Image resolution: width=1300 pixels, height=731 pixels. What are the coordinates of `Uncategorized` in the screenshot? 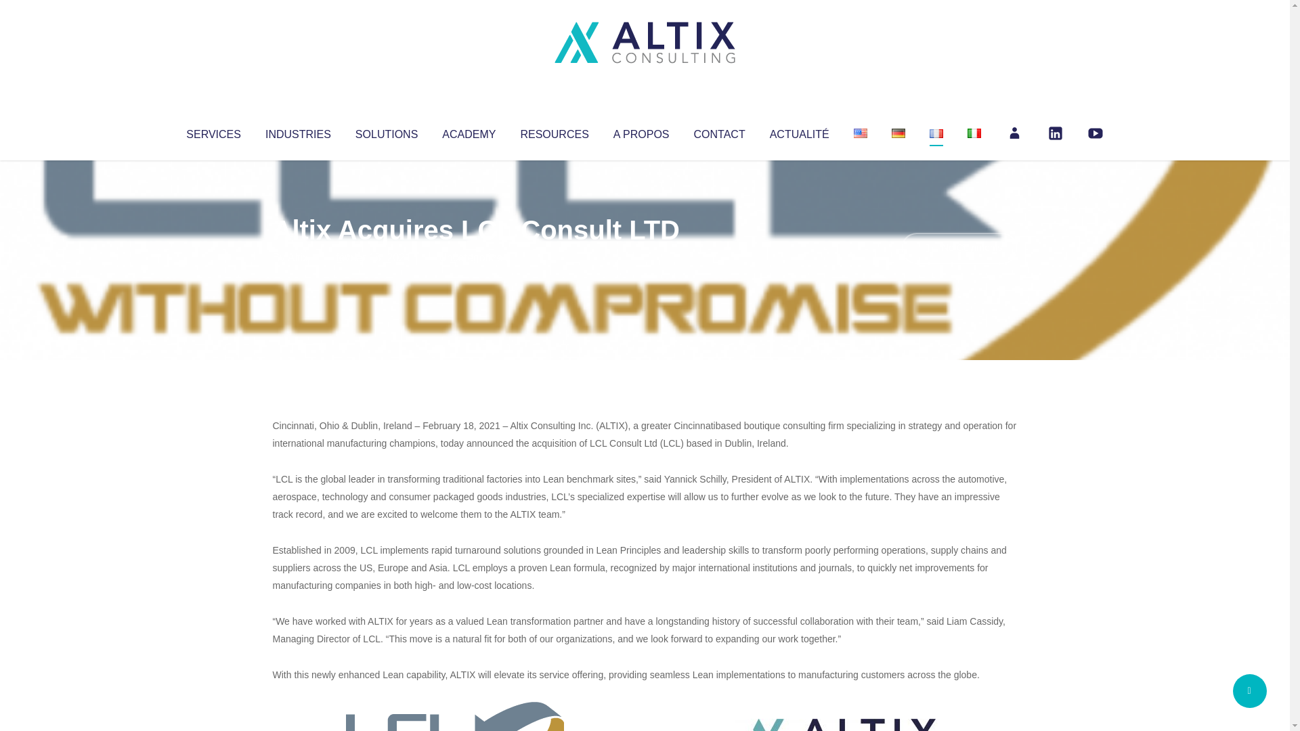 It's located at (473, 257).